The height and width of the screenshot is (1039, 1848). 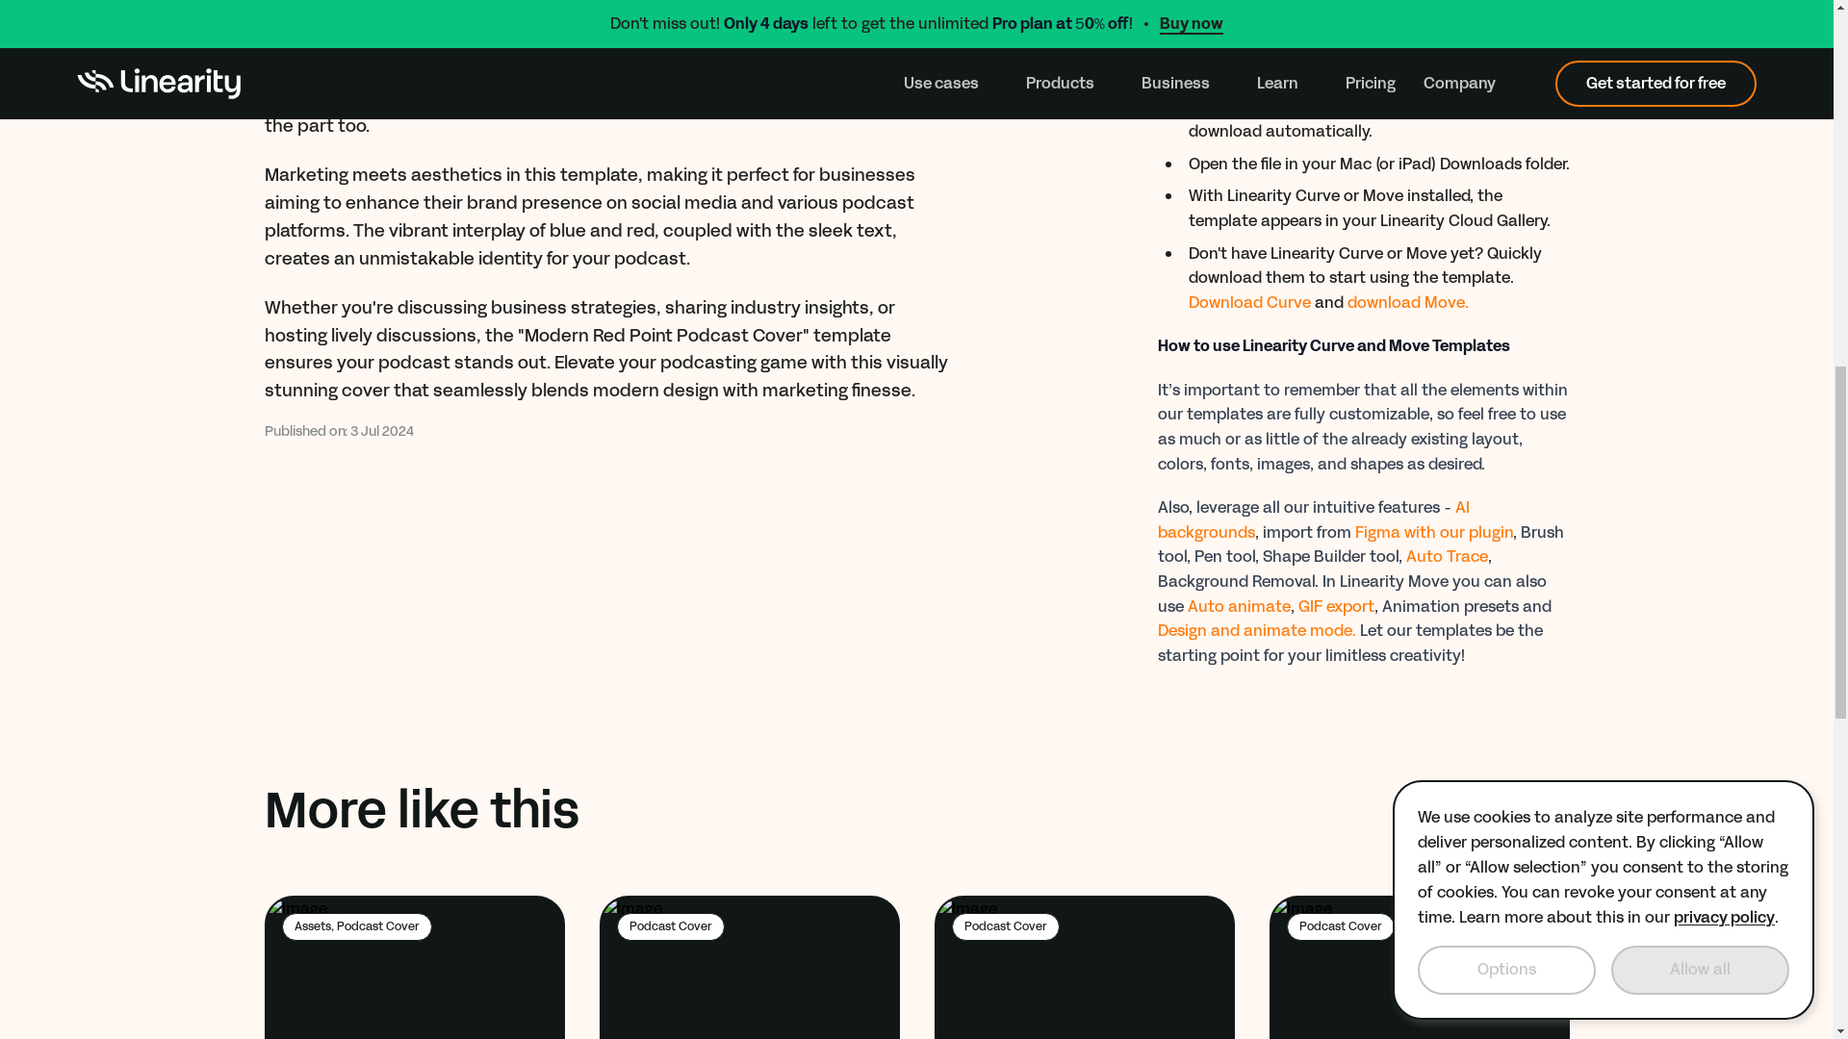 I want to click on Download Curve, so click(x=1446, y=556).